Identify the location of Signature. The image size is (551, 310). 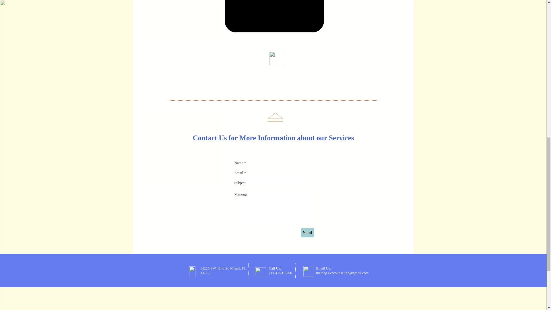
(274, 16).